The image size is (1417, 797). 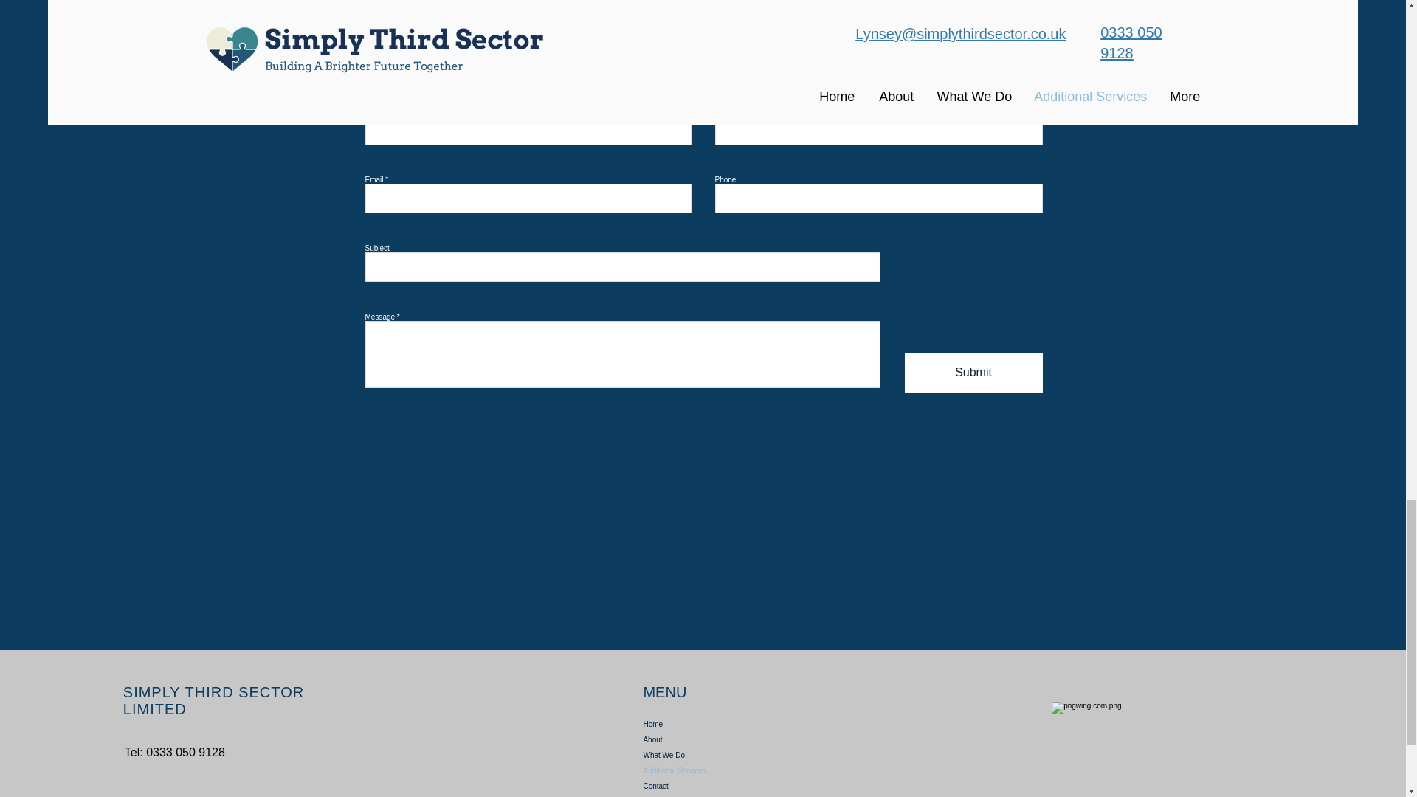 What do you see at coordinates (794, 10) in the screenshot?
I see `0788 184 0149` at bounding box center [794, 10].